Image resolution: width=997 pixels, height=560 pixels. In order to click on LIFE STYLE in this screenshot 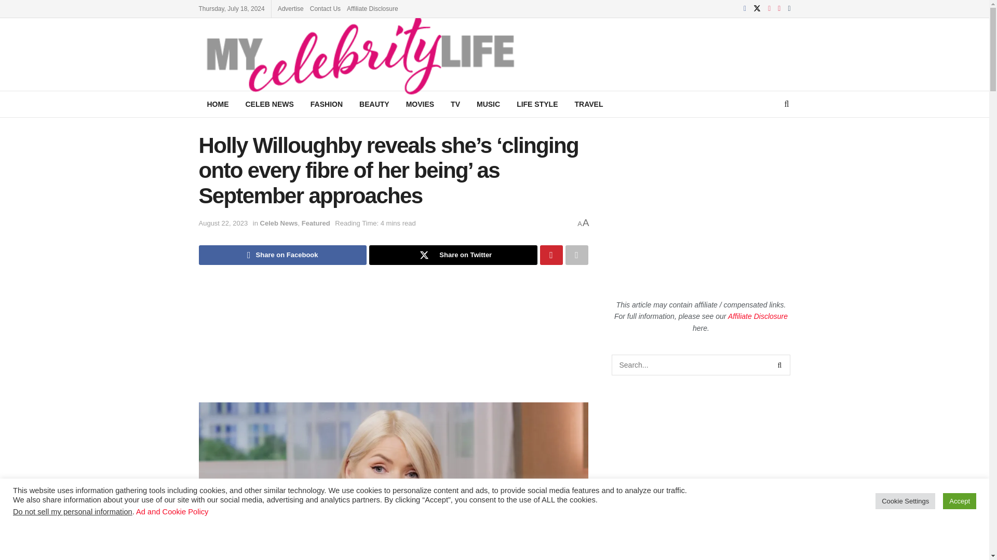, I will do `click(537, 104)`.